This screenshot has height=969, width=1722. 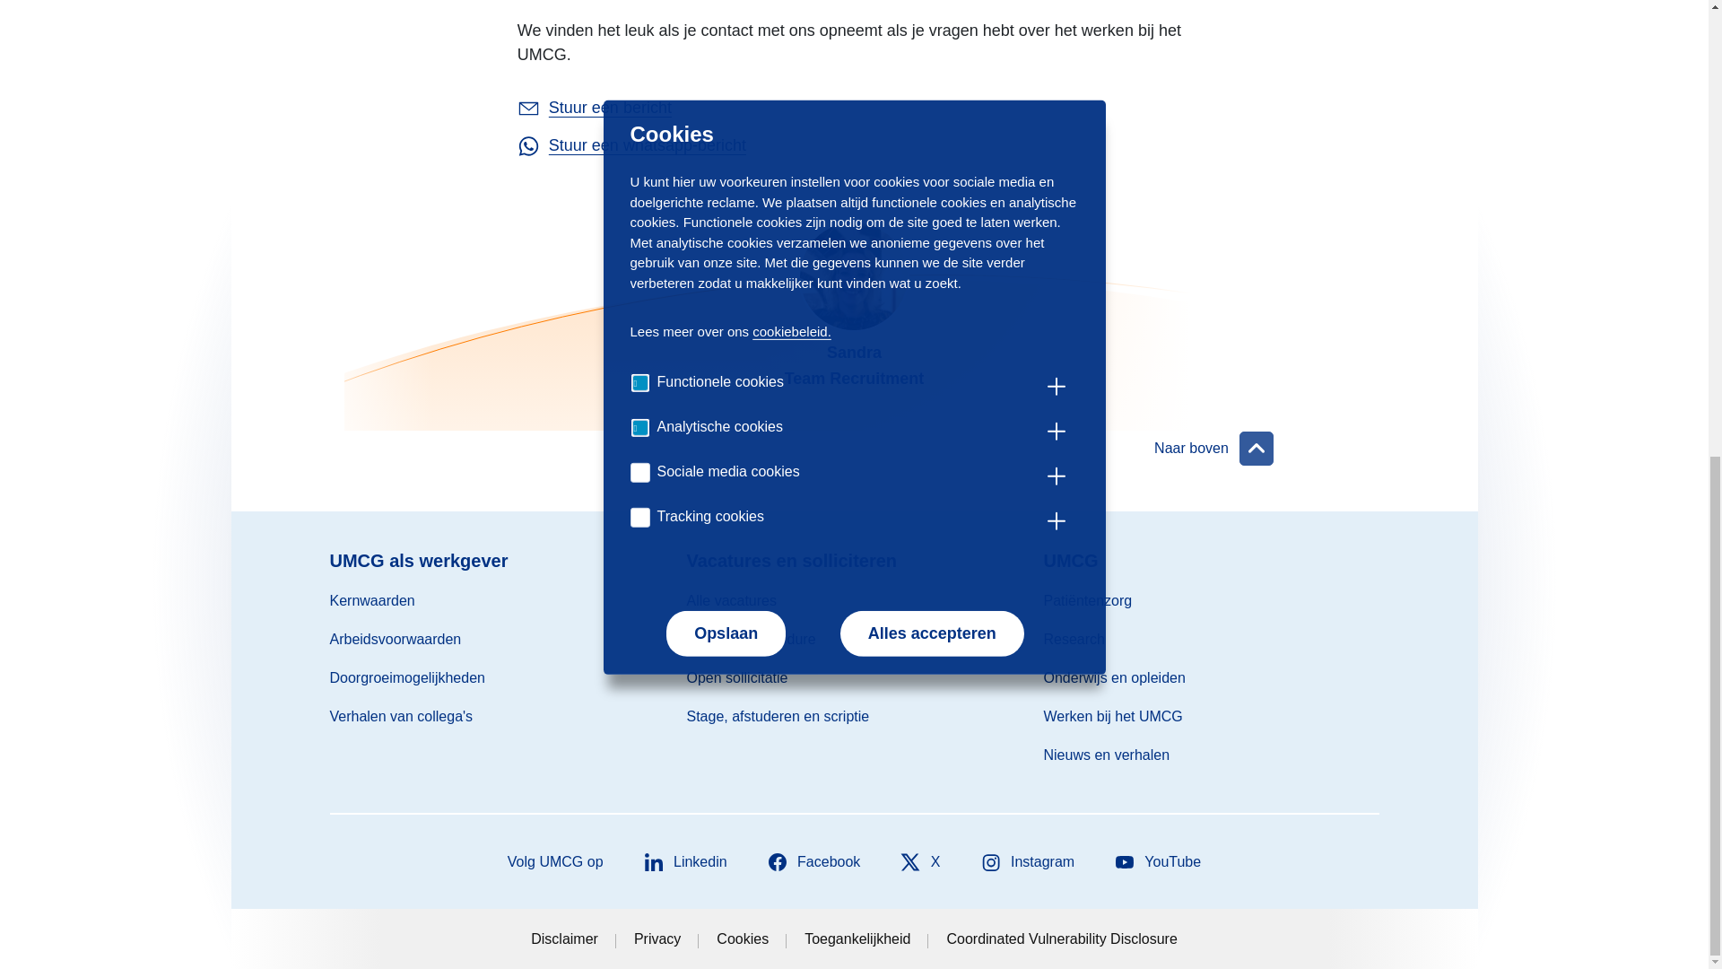 What do you see at coordinates (732, 600) in the screenshot?
I see `Alle vacatures` at bounding box center [732, 600].